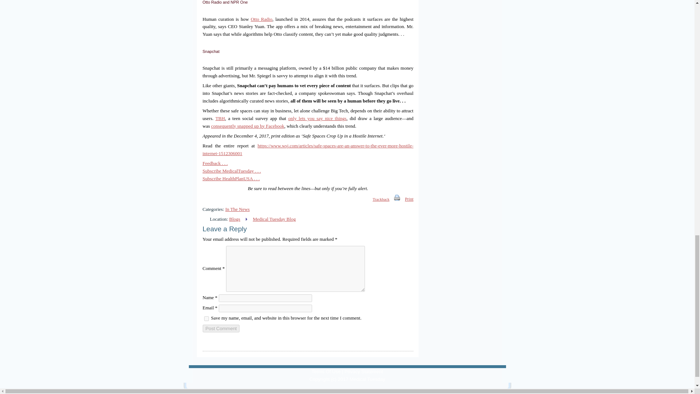 The width and height of the screenshot is (700, 394). Describe the element at coordinates (220, 118) in the screenshot. I see `TBH` at that location.